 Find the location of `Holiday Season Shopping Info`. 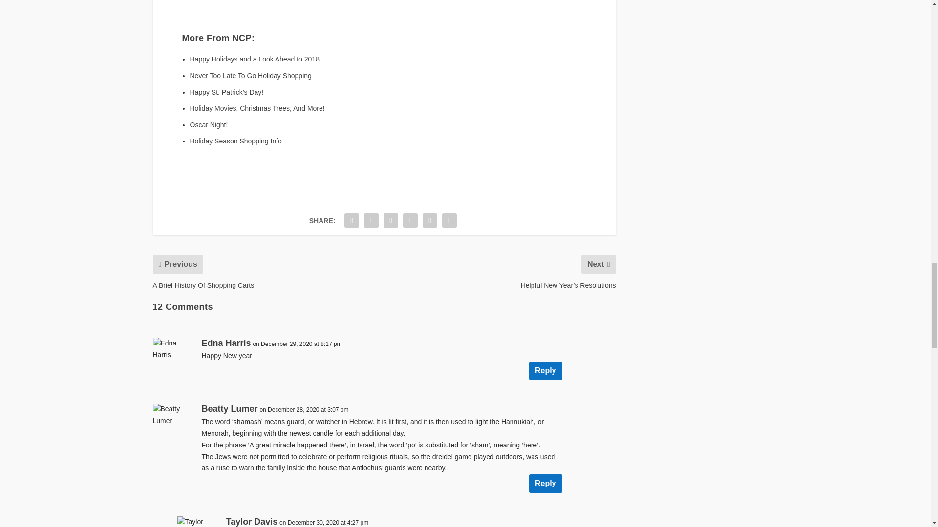

Holiday Season Shopping Info is located at coordinates (235, 141).